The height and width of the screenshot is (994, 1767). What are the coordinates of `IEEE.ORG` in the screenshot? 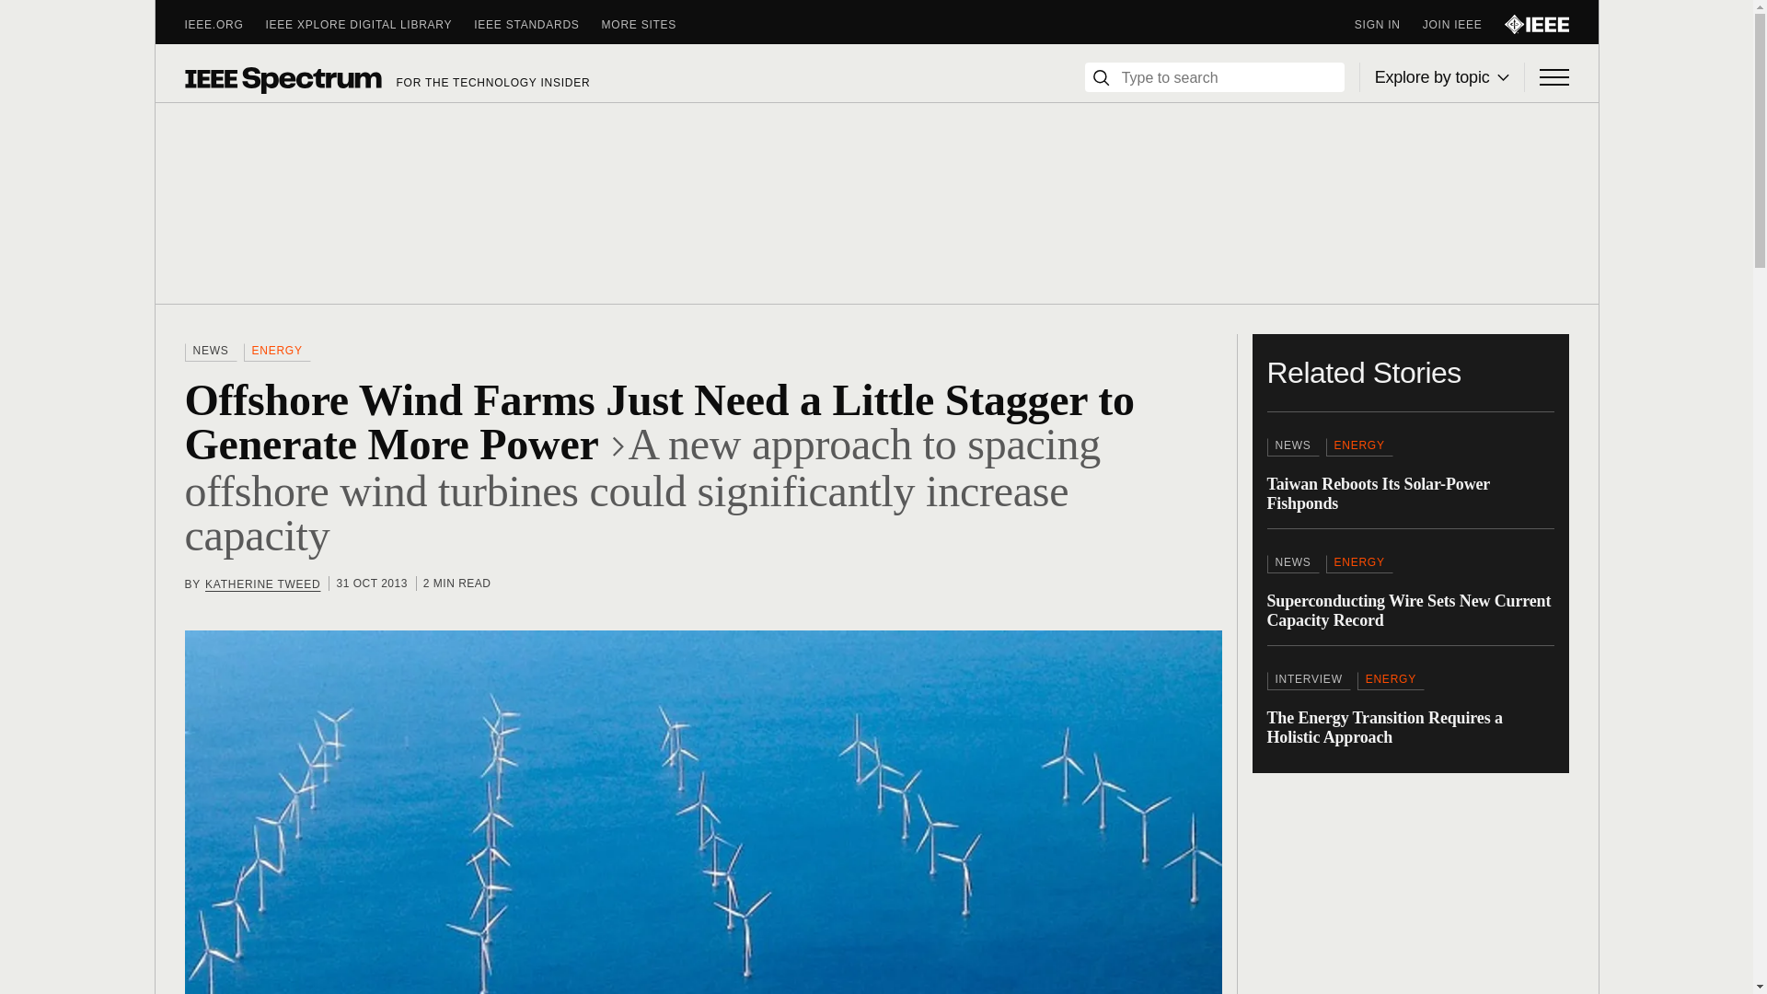 It's located at (225, 24).